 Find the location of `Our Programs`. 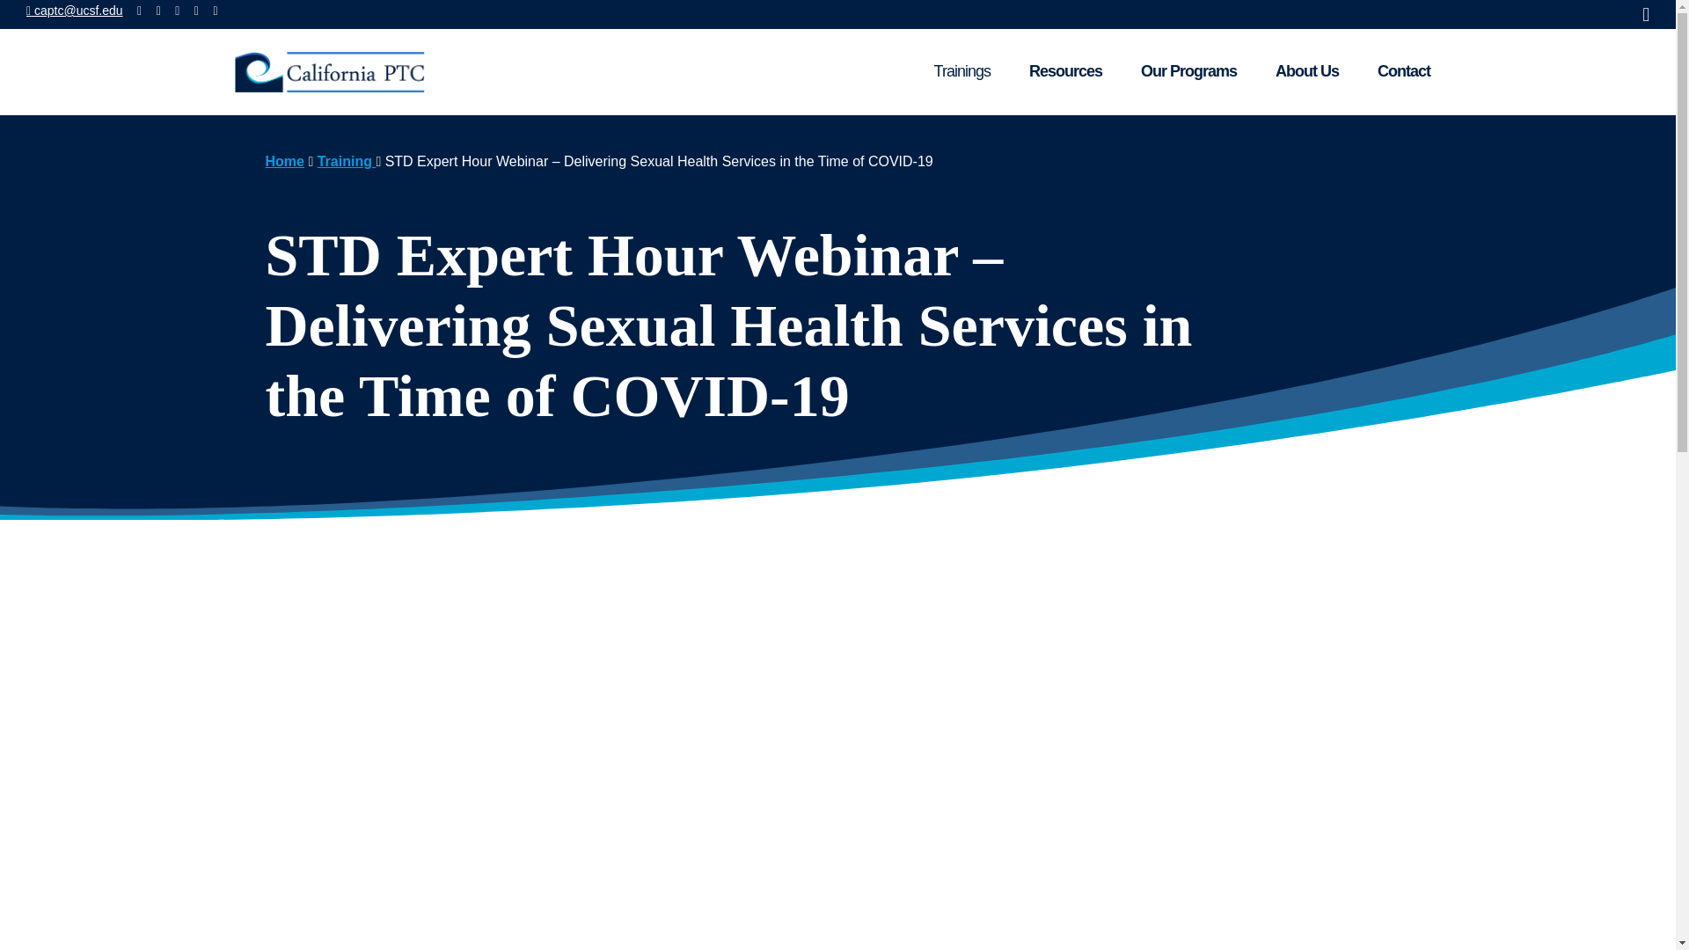

Our Programs is located at coordinates (1179, 72).